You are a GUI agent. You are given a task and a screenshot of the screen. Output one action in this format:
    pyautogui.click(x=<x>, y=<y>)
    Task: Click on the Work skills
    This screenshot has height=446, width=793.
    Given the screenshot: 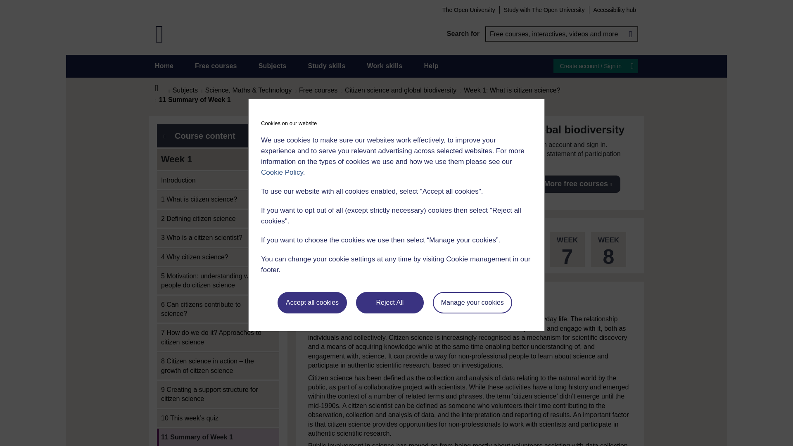 What is the action you would take?
    pyautogui.click(x=384, y=66)
    